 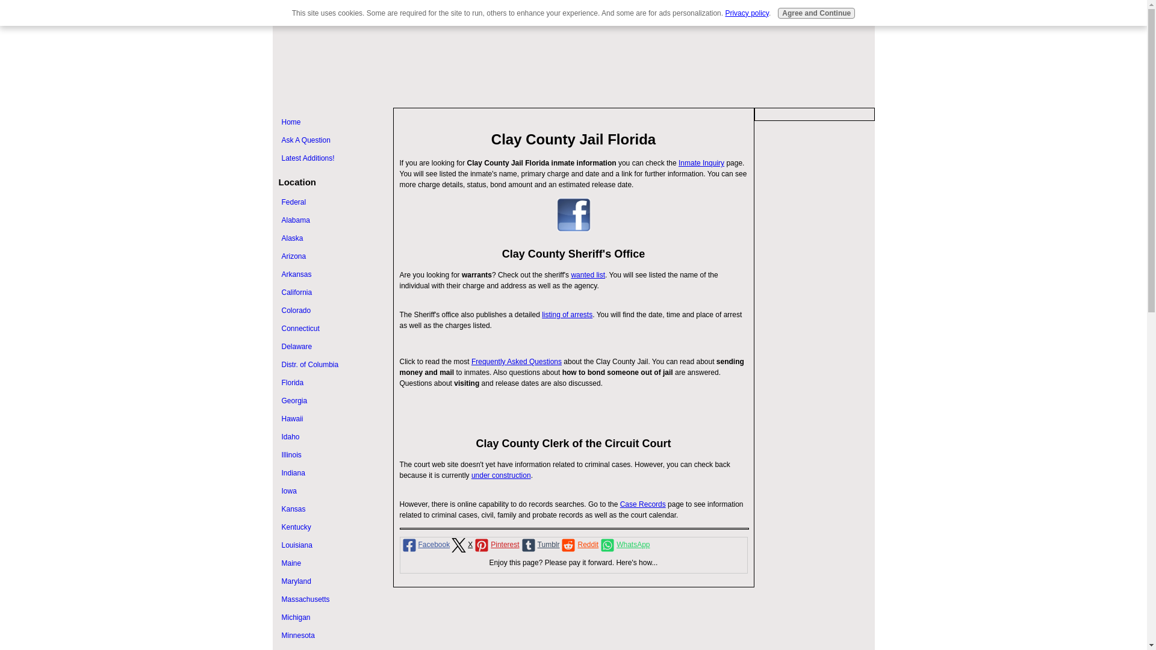 I want to click on Home, so click(x=332, y=122).